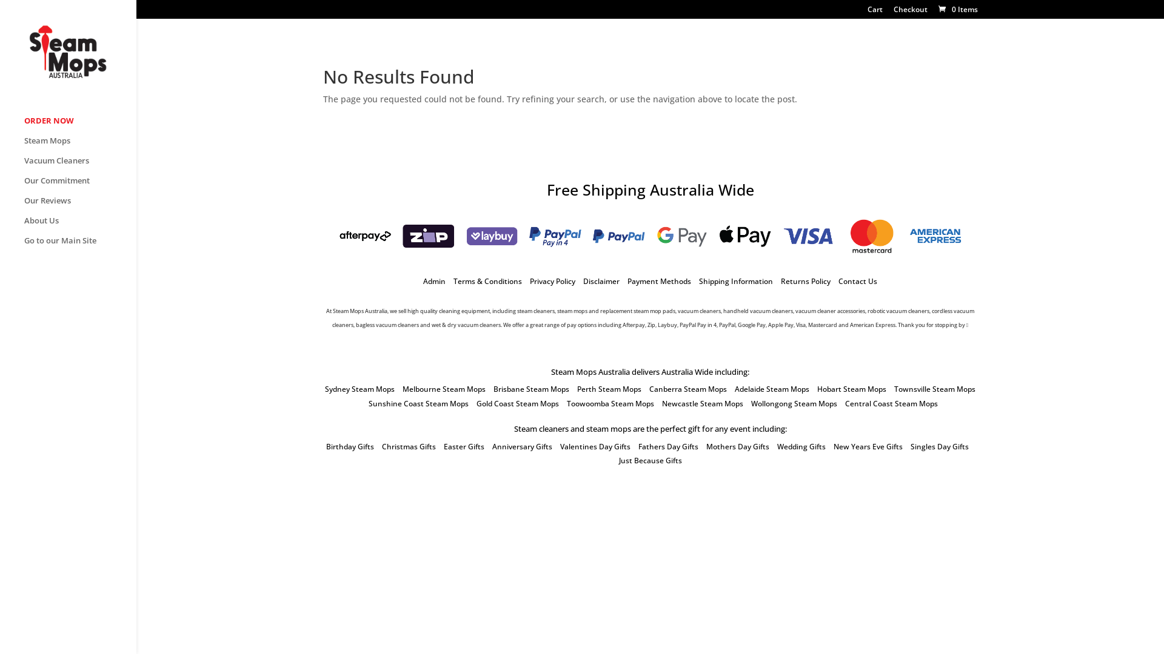 The width and height of the screenshot is (1164, 654). I want to click on Shipping Information, so click(736, 281).